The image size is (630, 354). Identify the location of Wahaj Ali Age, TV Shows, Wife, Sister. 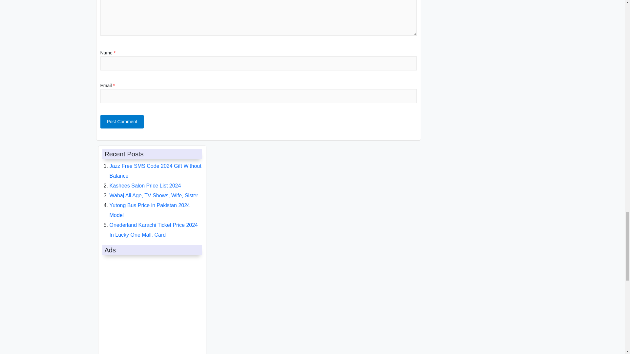
(154, 195).